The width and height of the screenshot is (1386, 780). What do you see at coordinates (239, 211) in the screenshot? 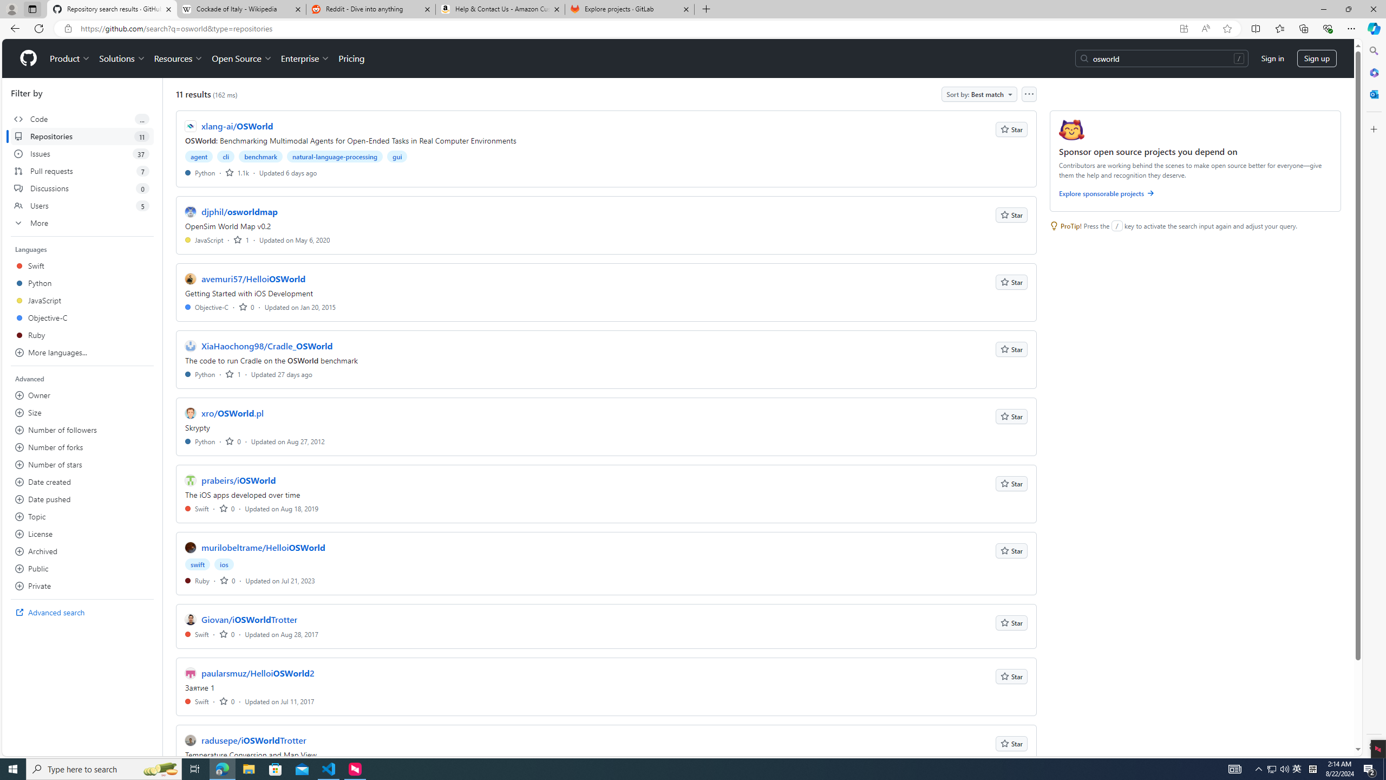
I see `djphil/osworldmap` at bounding box center [239, 211].